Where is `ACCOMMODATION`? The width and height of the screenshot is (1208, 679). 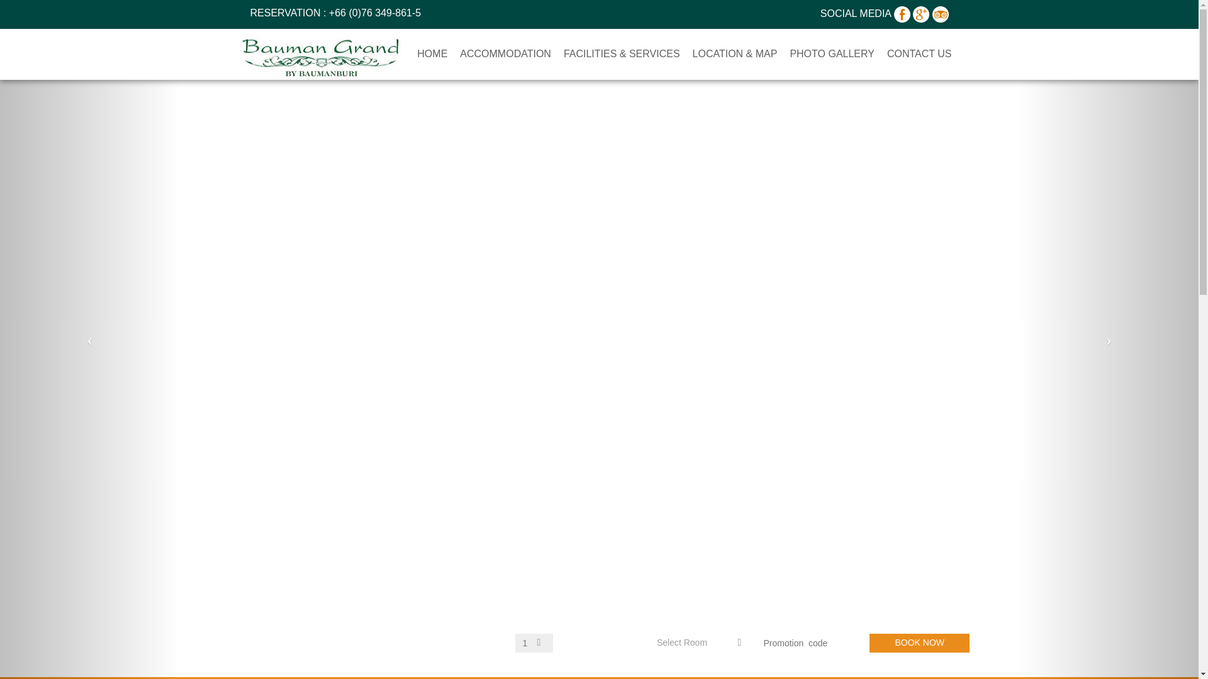
ACCOMMODATION is located at coordinates (505, 54).